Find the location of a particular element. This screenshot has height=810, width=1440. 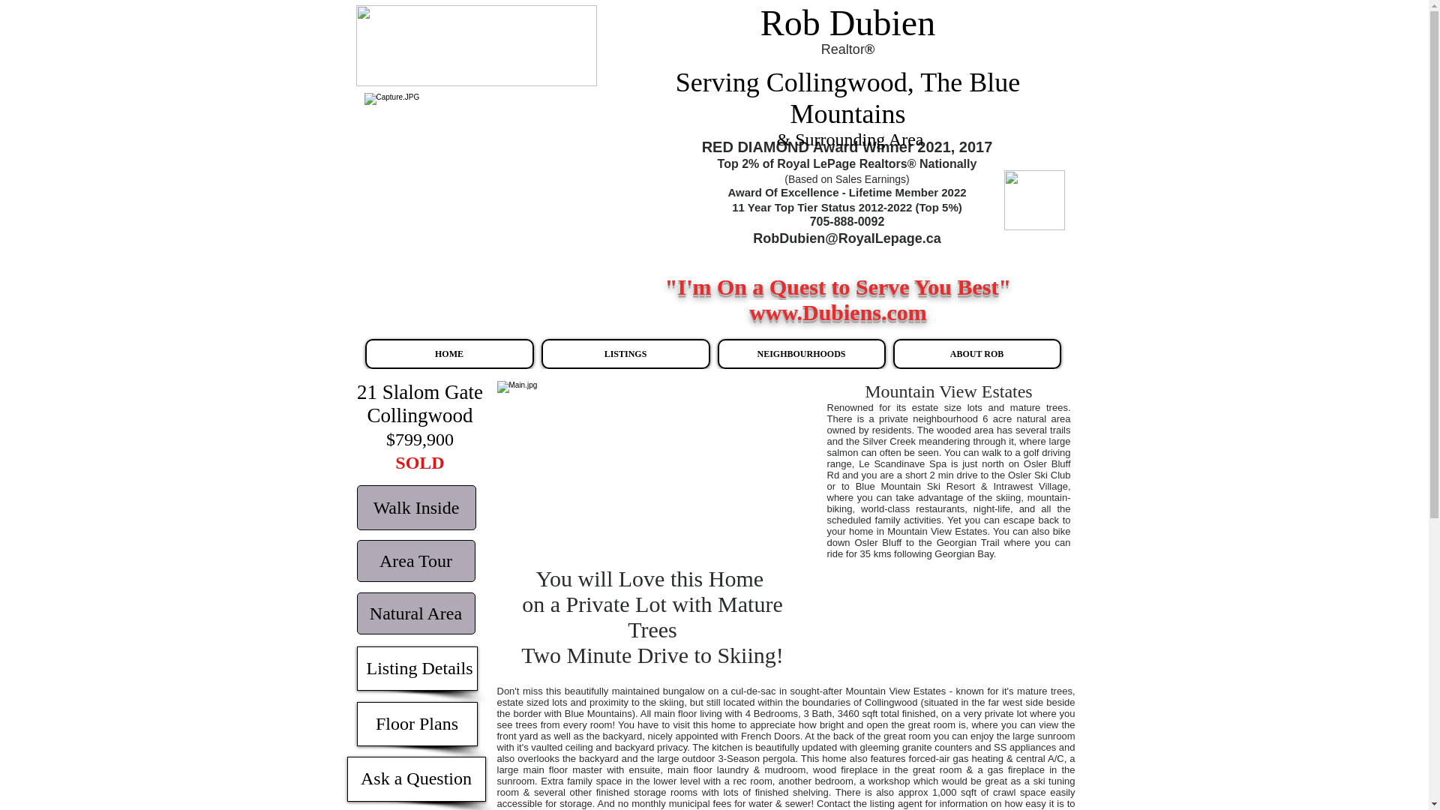

Walk Inside is located at coordinates (417, 507).